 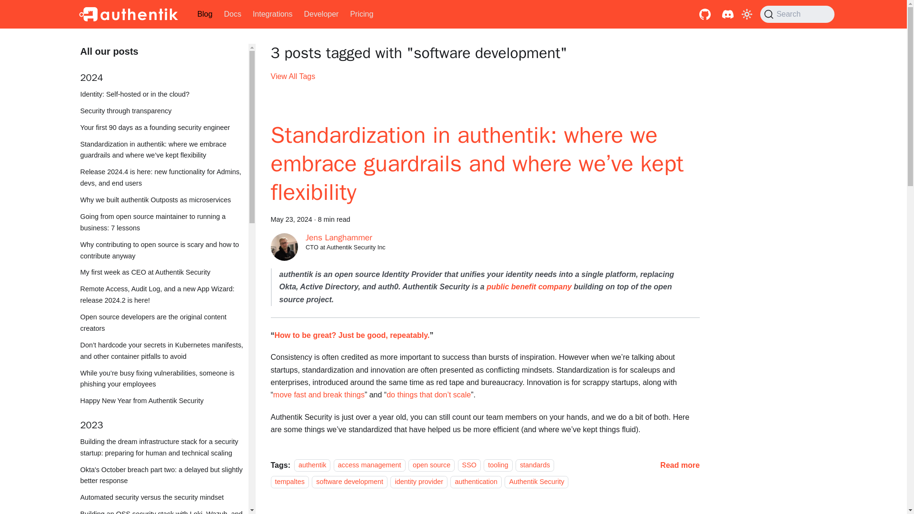 What do you see at coordinates (164, 323) in the screenshot?
I see `Open source developers are the original content creators` at bounding box center [164, 323].